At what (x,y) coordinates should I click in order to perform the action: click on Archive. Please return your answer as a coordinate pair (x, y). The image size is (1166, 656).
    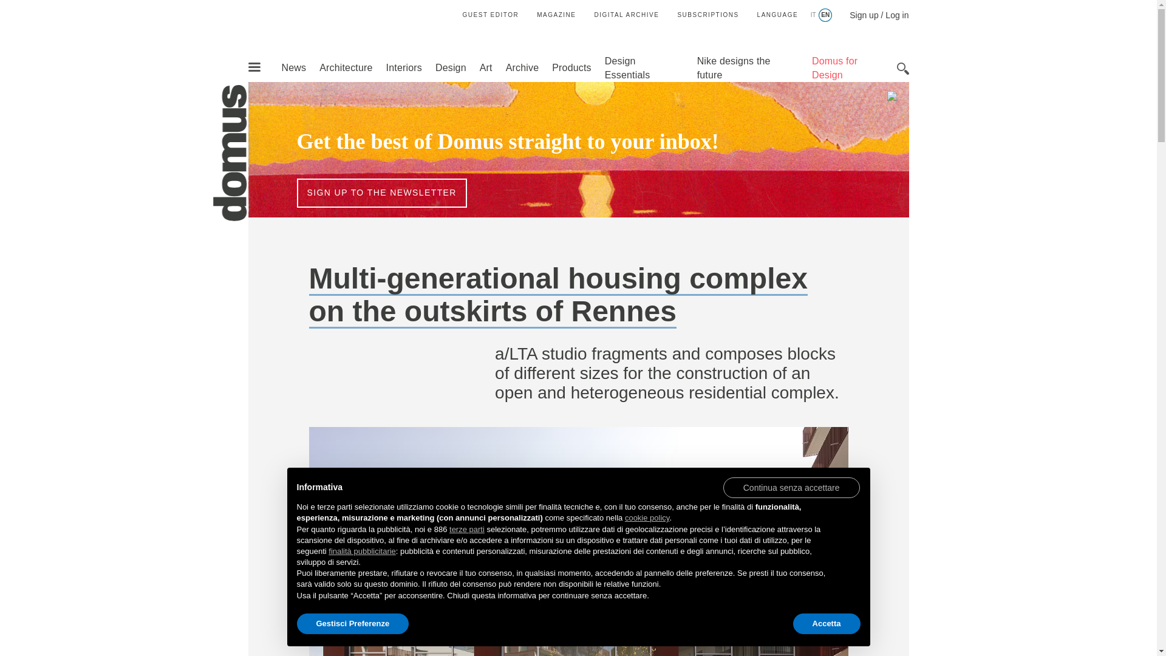
    Looking at the image, I should click on (522, 67).